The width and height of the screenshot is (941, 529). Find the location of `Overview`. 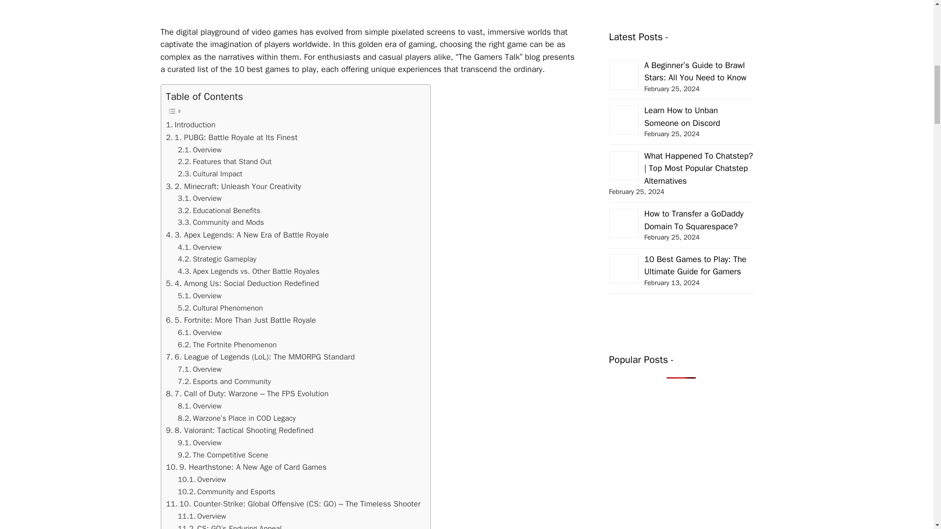

Overview is located at coordinates (199, 247).